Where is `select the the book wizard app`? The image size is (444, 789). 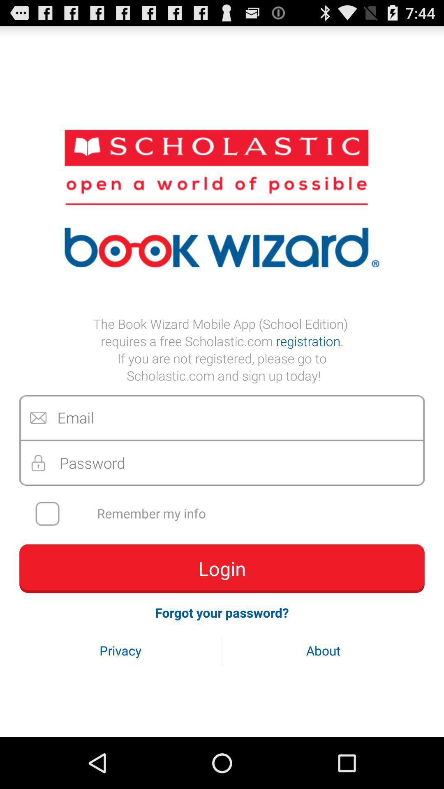
select the the book wizard app is located at coordinates (222, 349).